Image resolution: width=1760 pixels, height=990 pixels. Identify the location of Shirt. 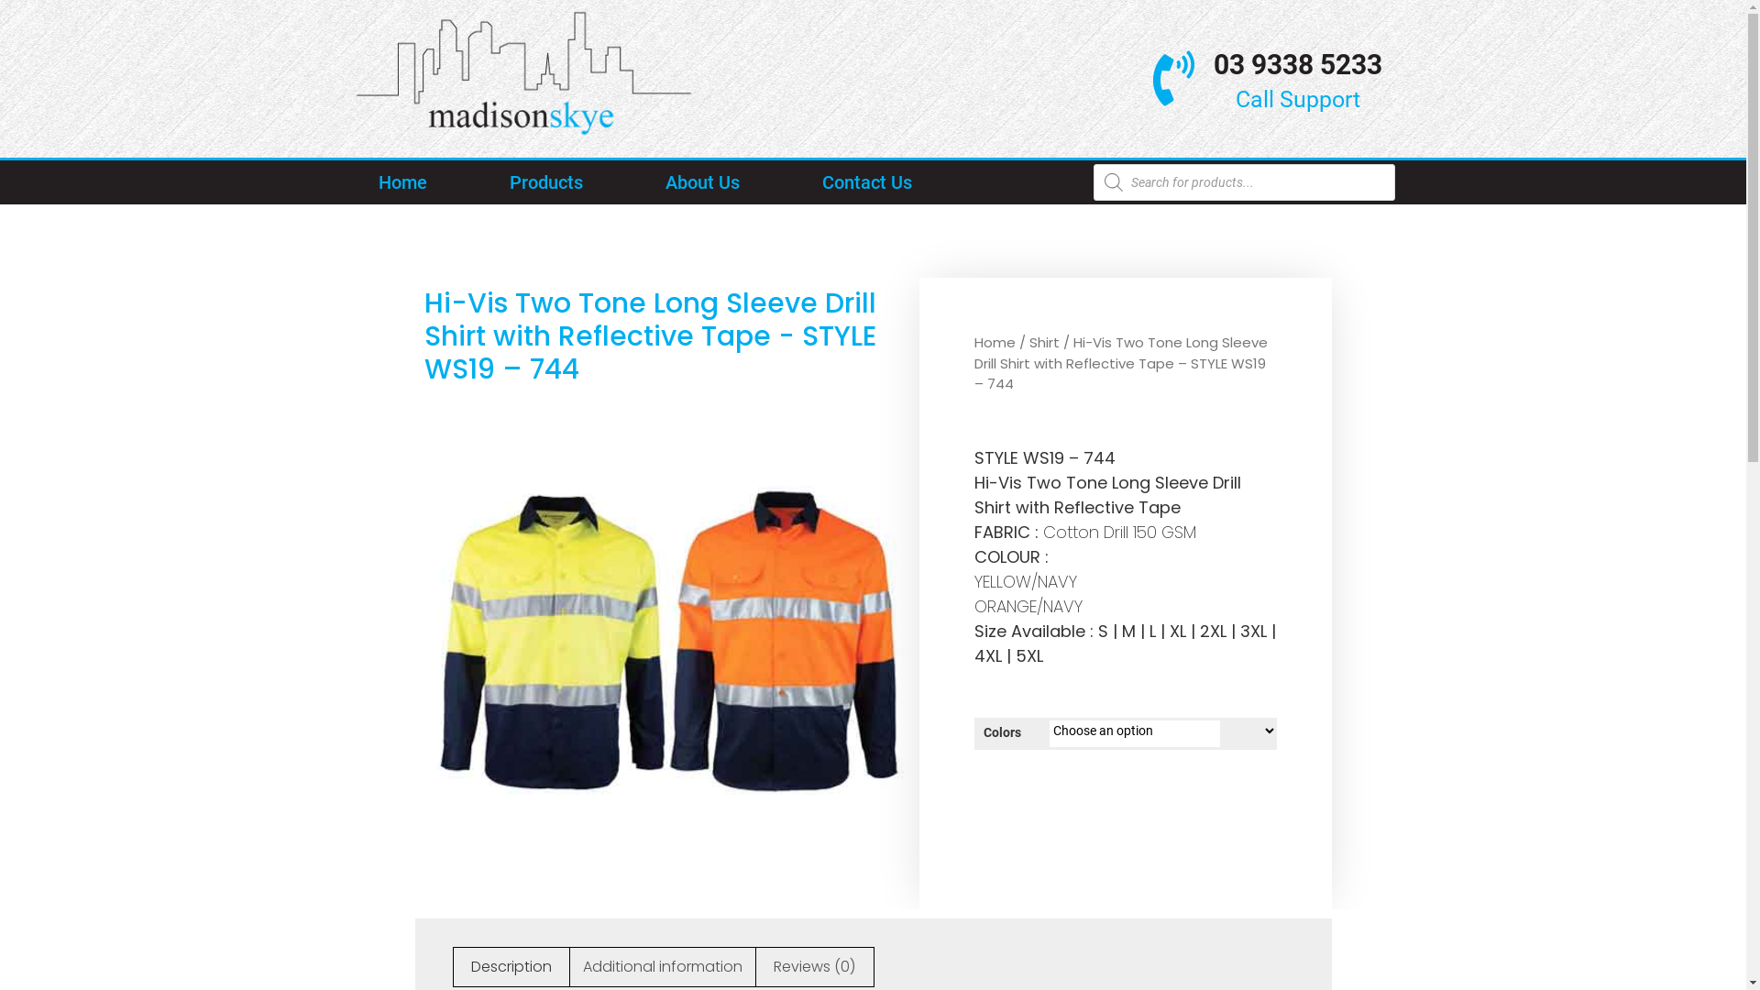
(1043, 343).